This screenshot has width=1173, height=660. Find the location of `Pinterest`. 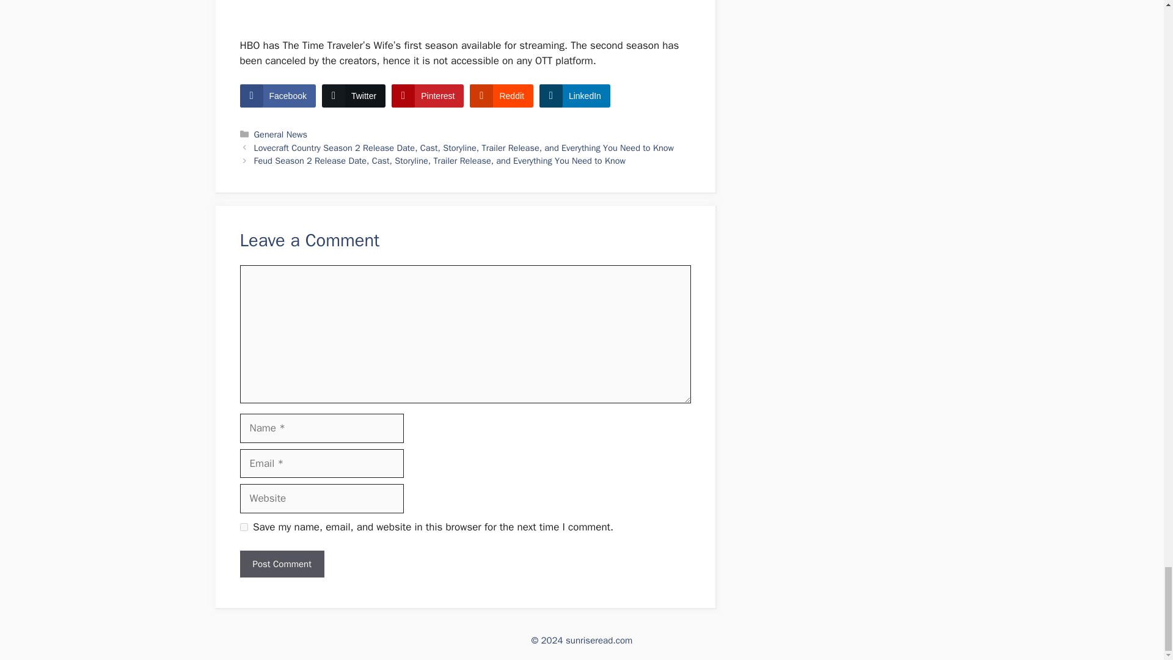

Pinterest is located at coordinates (428, 96).